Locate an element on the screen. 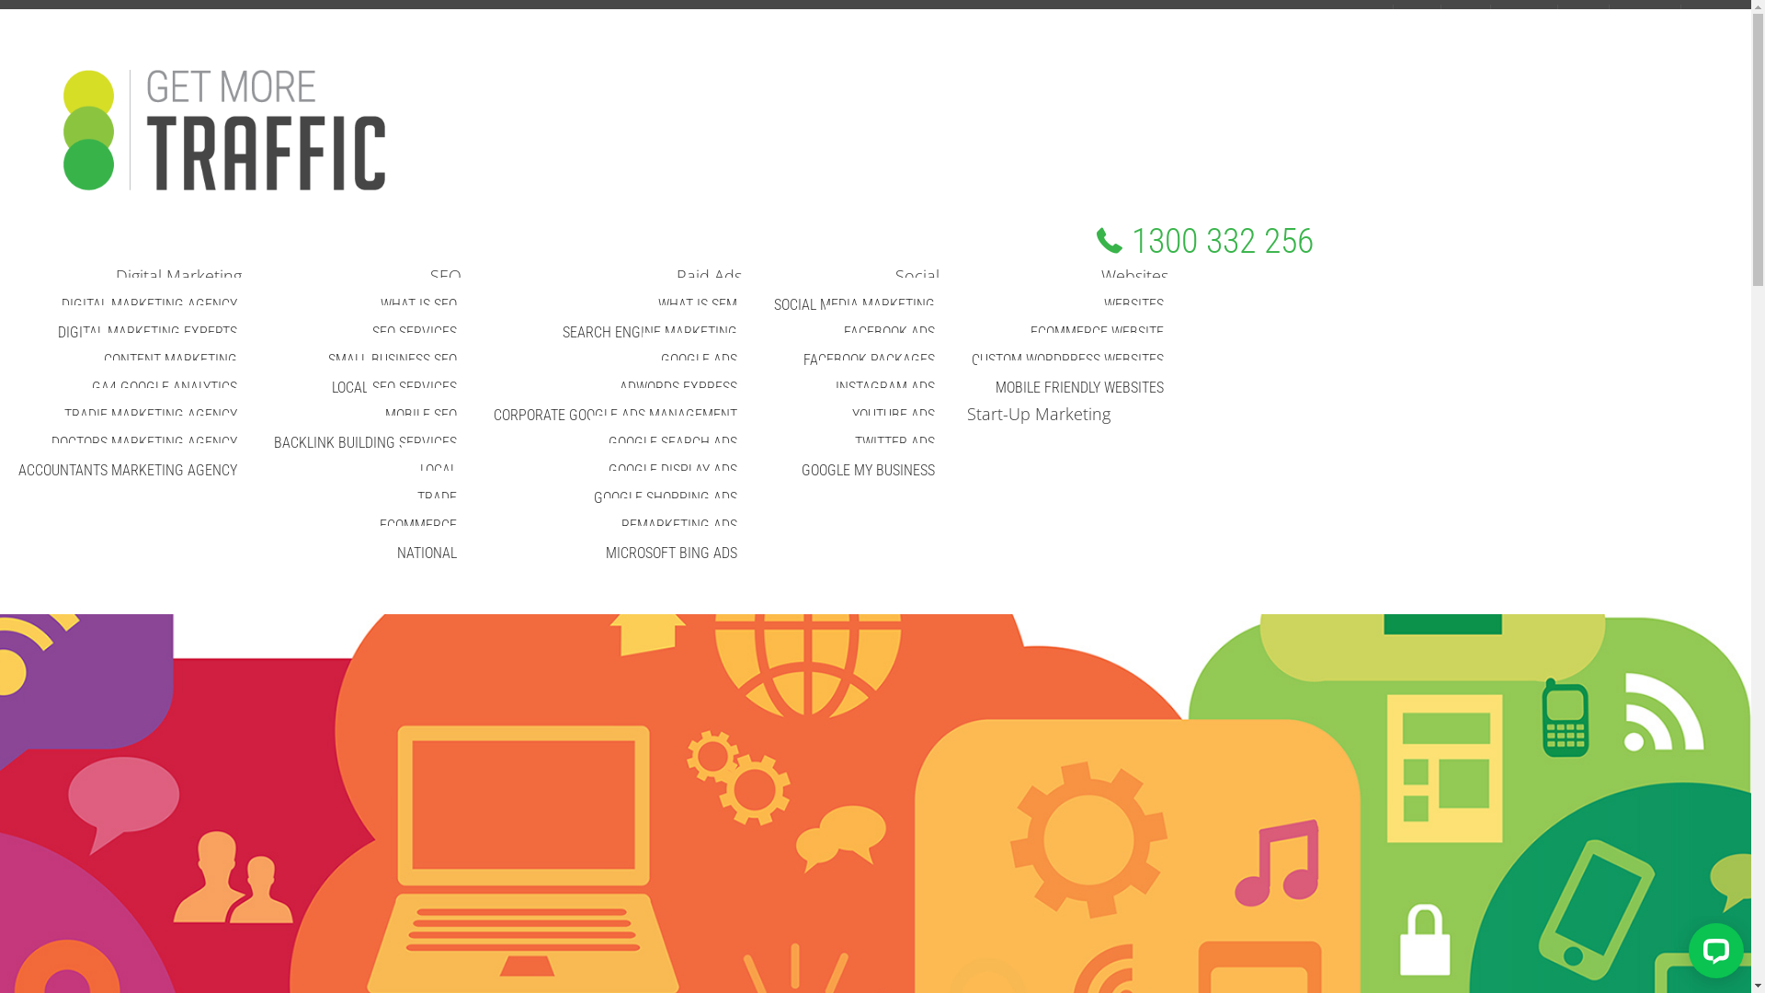 The width and height of the screenshot is (1765, 993). SEO SERVICES is located at coordinates (415, 333).